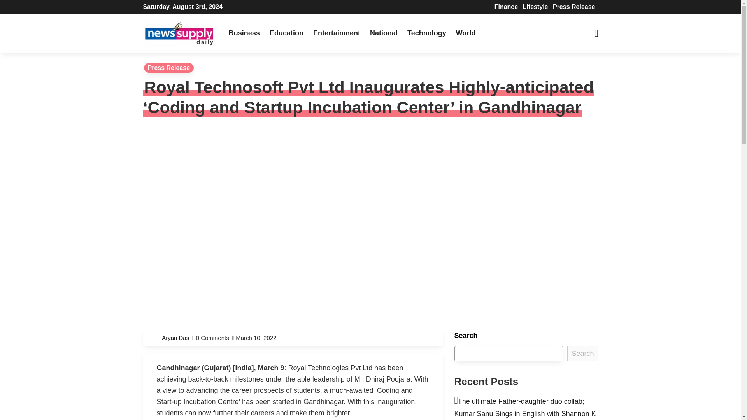 This screenshot has width=747, height=420. What do you see at coordinates (337, 33) in the screenshot?
I see `Entertainment` at bounding box center [337, 33].